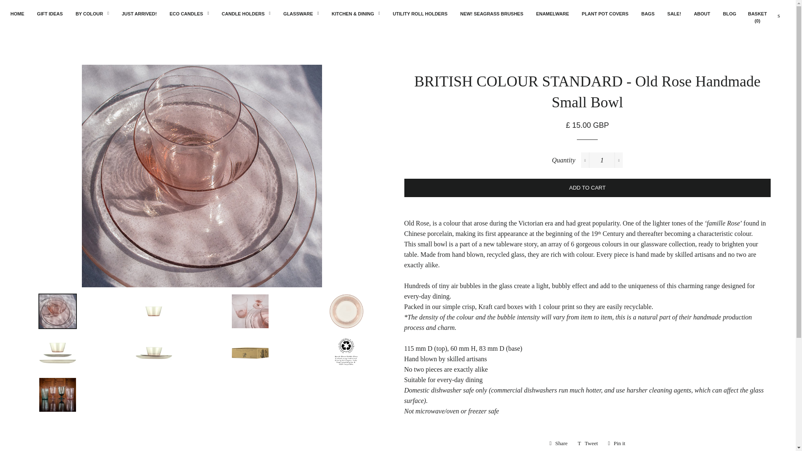 Image resolution: width=802 pixels, height=451 pixels. What do you see at coordinates (558, 443) in the screenshot?
I see `Share on Facebook` at bounding box center [558, 443].